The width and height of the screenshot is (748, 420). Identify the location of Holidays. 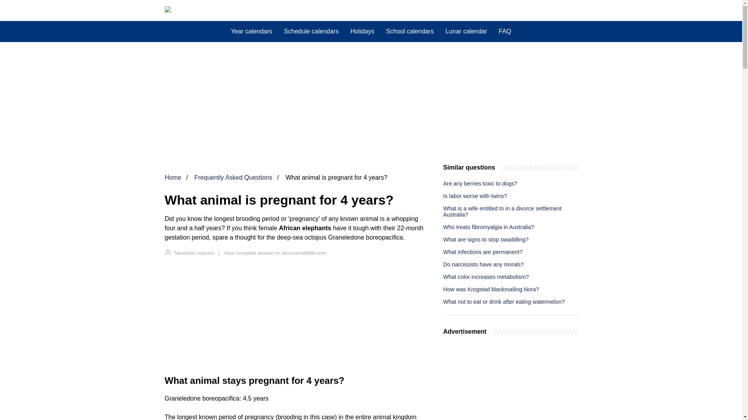
(362, 31).